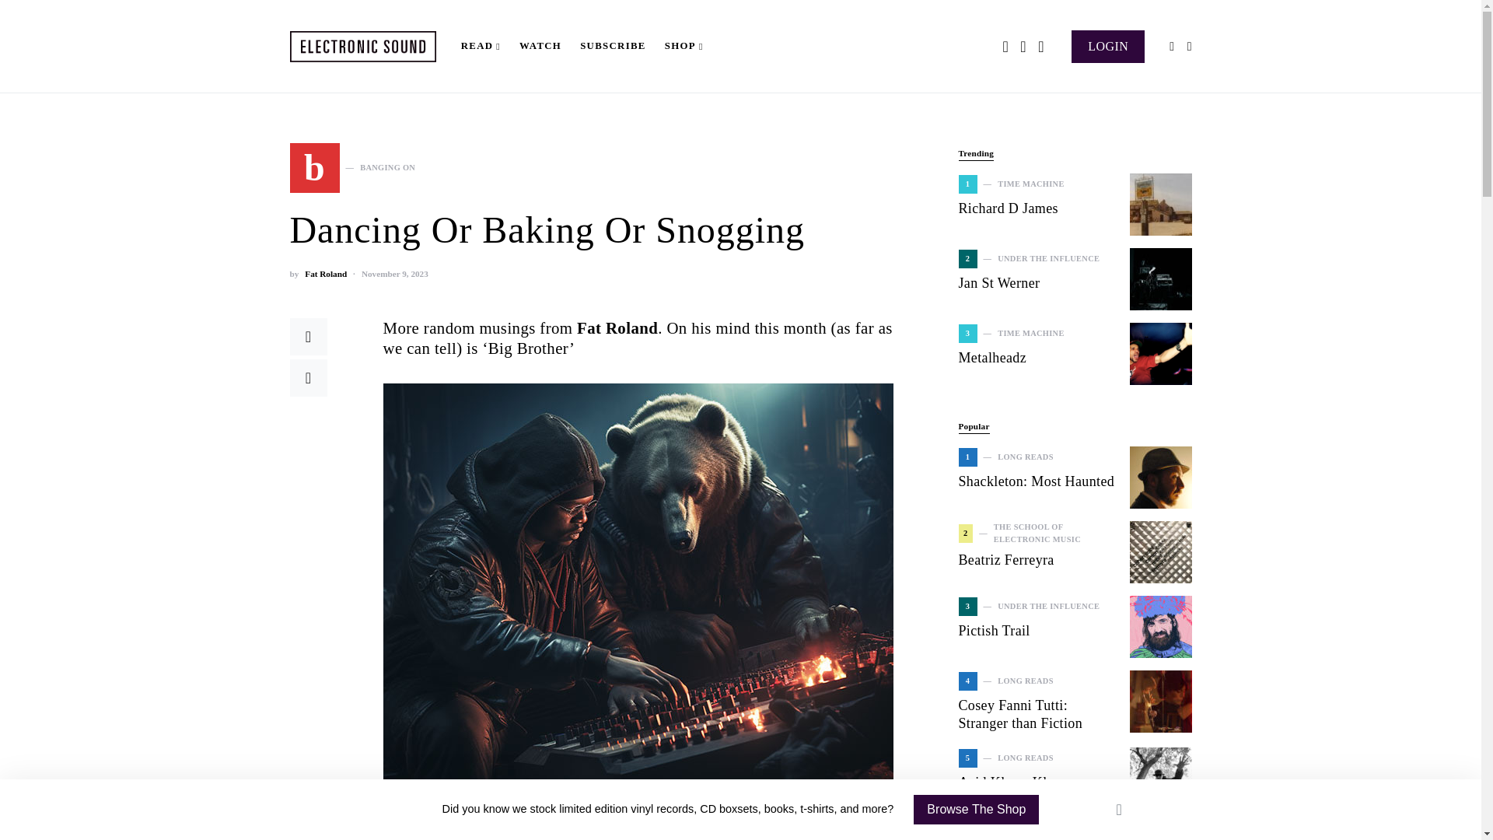 The image size is (1493, 840). What do you see at coordinates (325, 274) in the screenshot?
I see `View all posts by Fat Roland` at bounding box center [325, 274].